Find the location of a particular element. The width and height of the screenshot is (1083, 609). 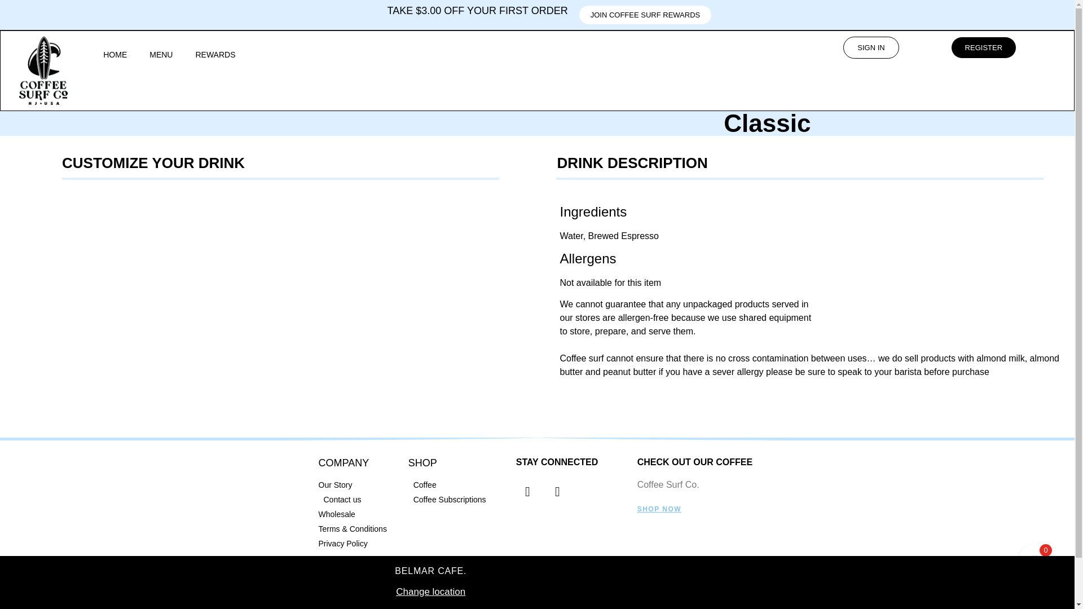

REGISTER is located at coordinates (984, 47).